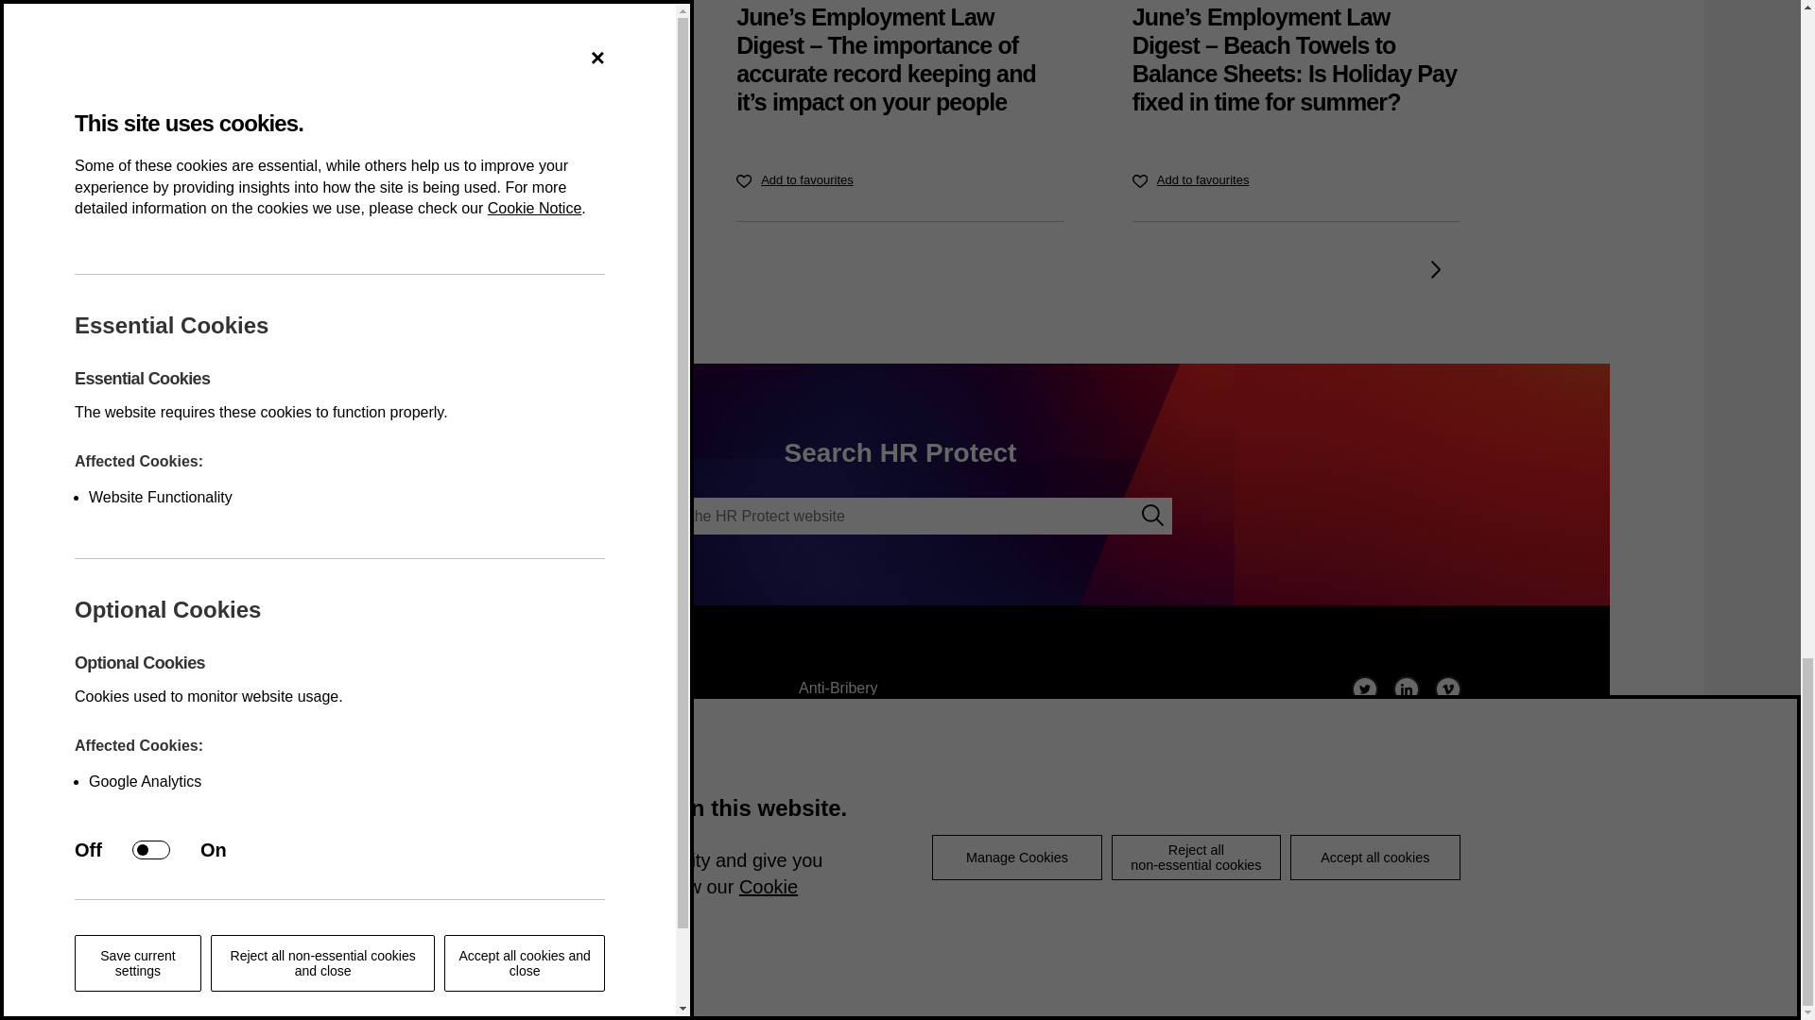 This screenshot has width=1815, height=1020. I want to click on Add to favourites, so click(794, 180).